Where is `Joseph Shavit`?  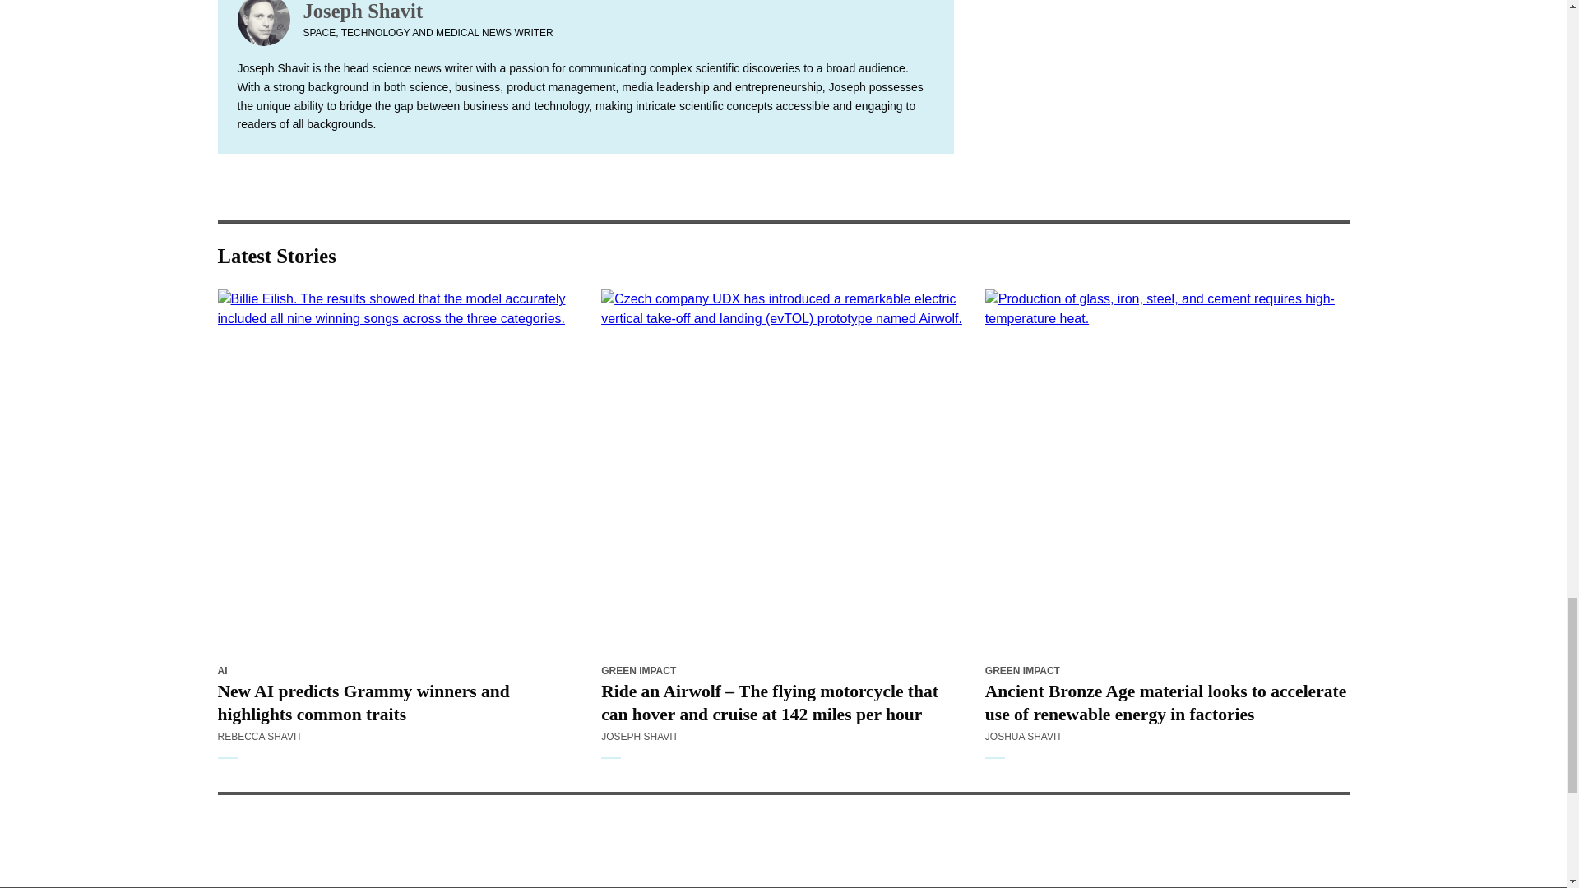
Joseph Shavit is located at coordinates (428, 12).